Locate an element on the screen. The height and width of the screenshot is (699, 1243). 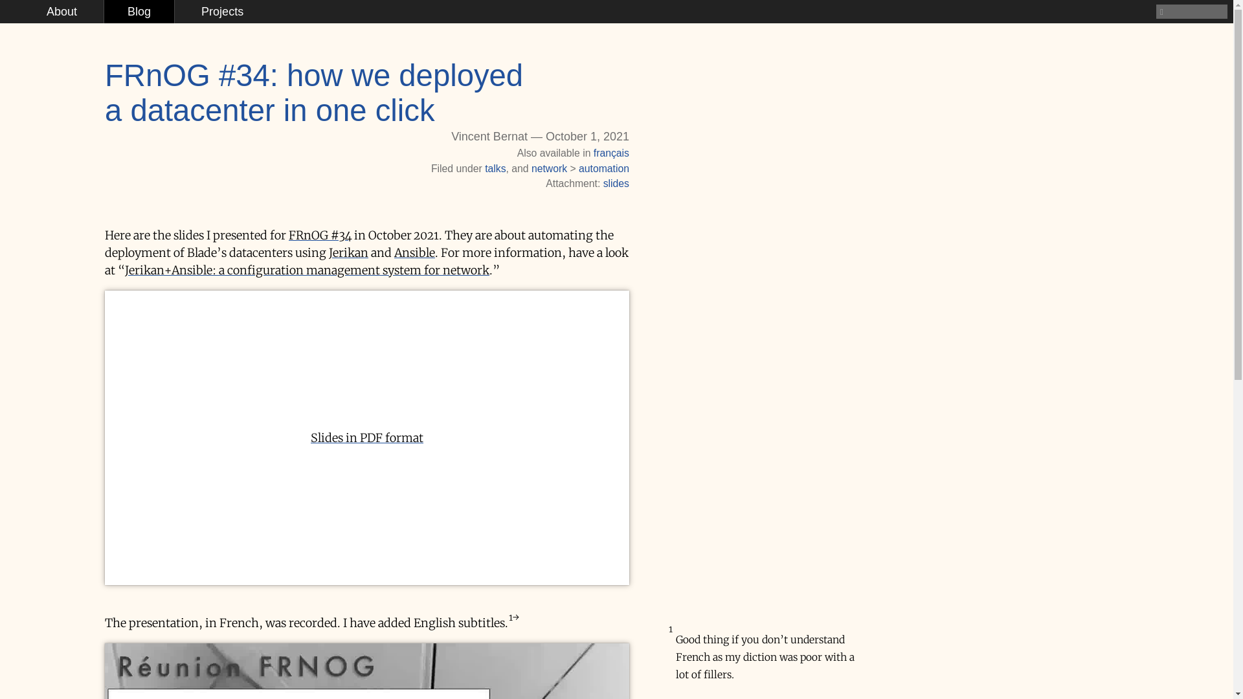
talks is located at coordinates (495, 168).